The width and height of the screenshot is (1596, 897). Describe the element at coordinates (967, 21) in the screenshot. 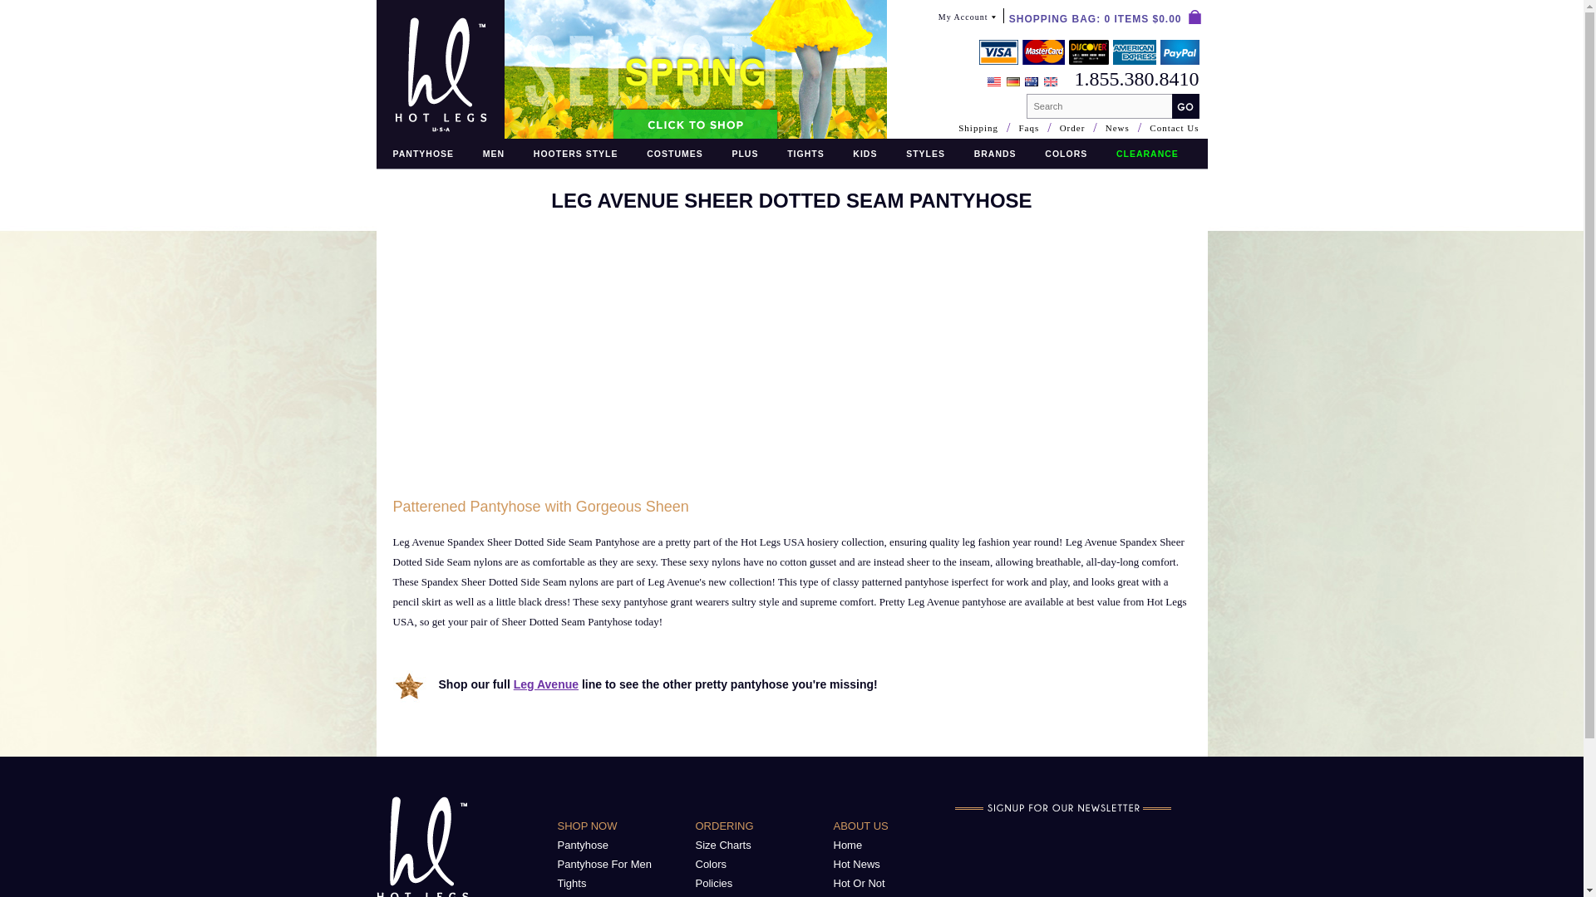

I see `My Account` at that location.